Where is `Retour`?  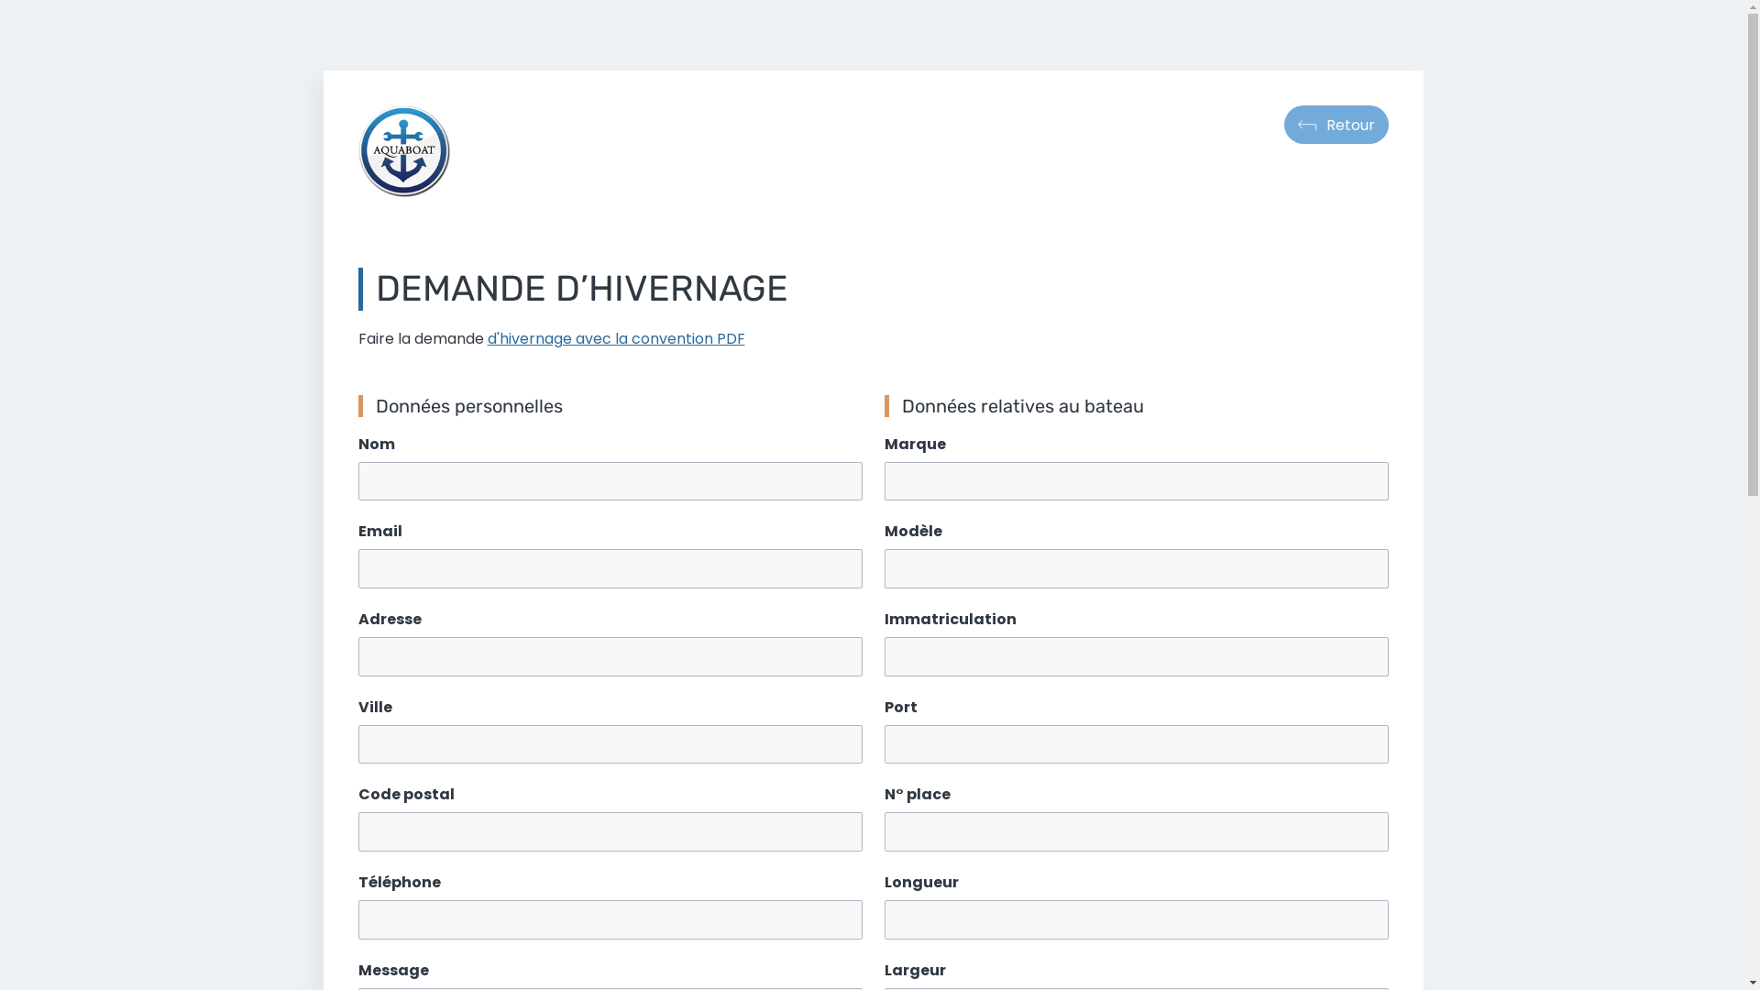 Retour is located at coordinates (1336, 125).